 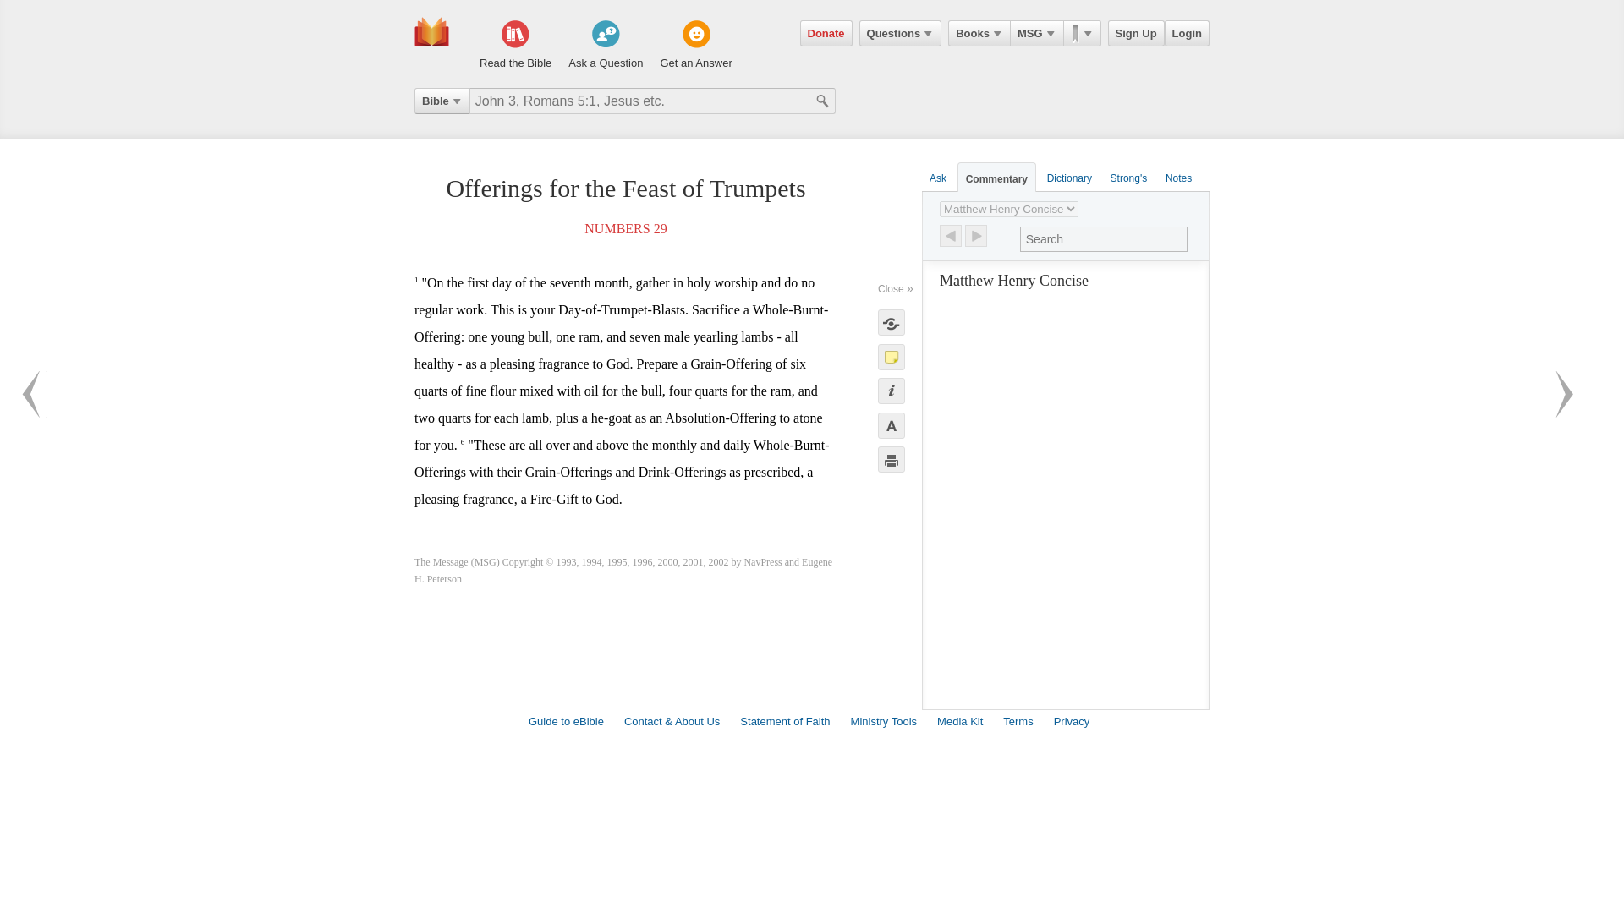 I want to click on Donate, so click(x=826, y=33).